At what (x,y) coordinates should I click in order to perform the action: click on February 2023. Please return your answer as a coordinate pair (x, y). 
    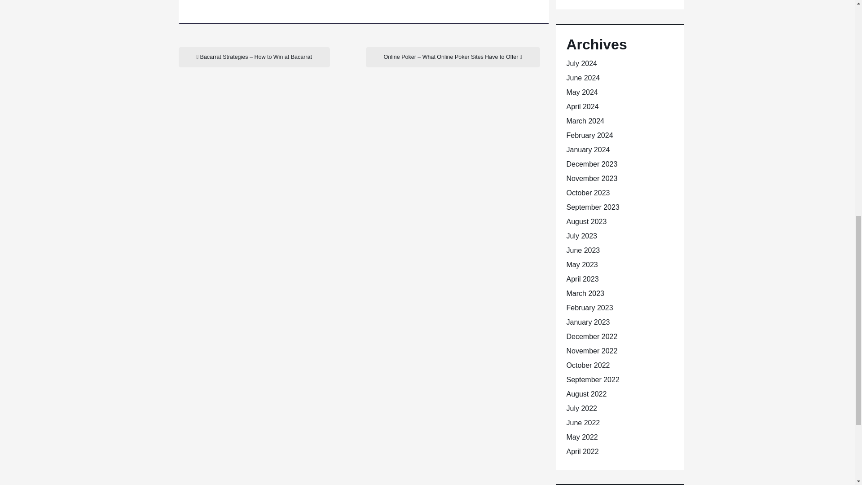
    Looking at the image, I should click on (589, 308).